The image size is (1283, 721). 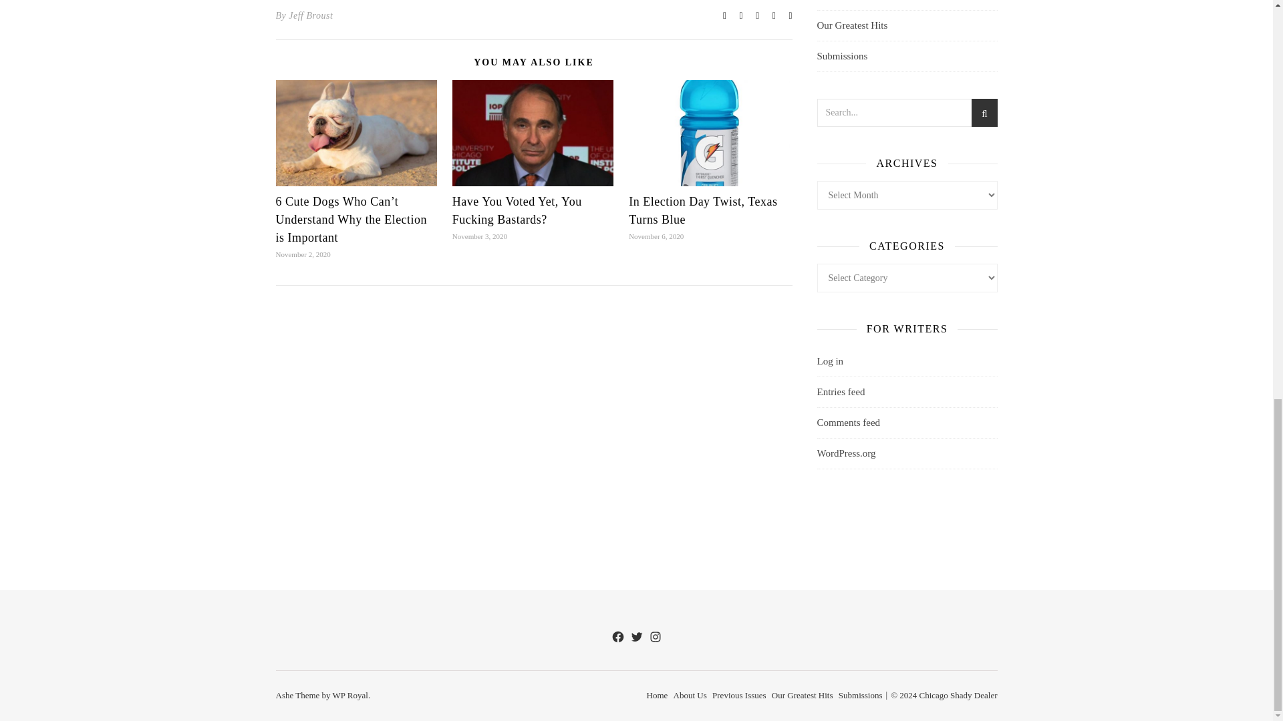 What do you see at coordinates (517, 210) in the screenshot?
I see `Have You Voted Yet, You Fucking Bastards?` at bounding box center [517, 210].